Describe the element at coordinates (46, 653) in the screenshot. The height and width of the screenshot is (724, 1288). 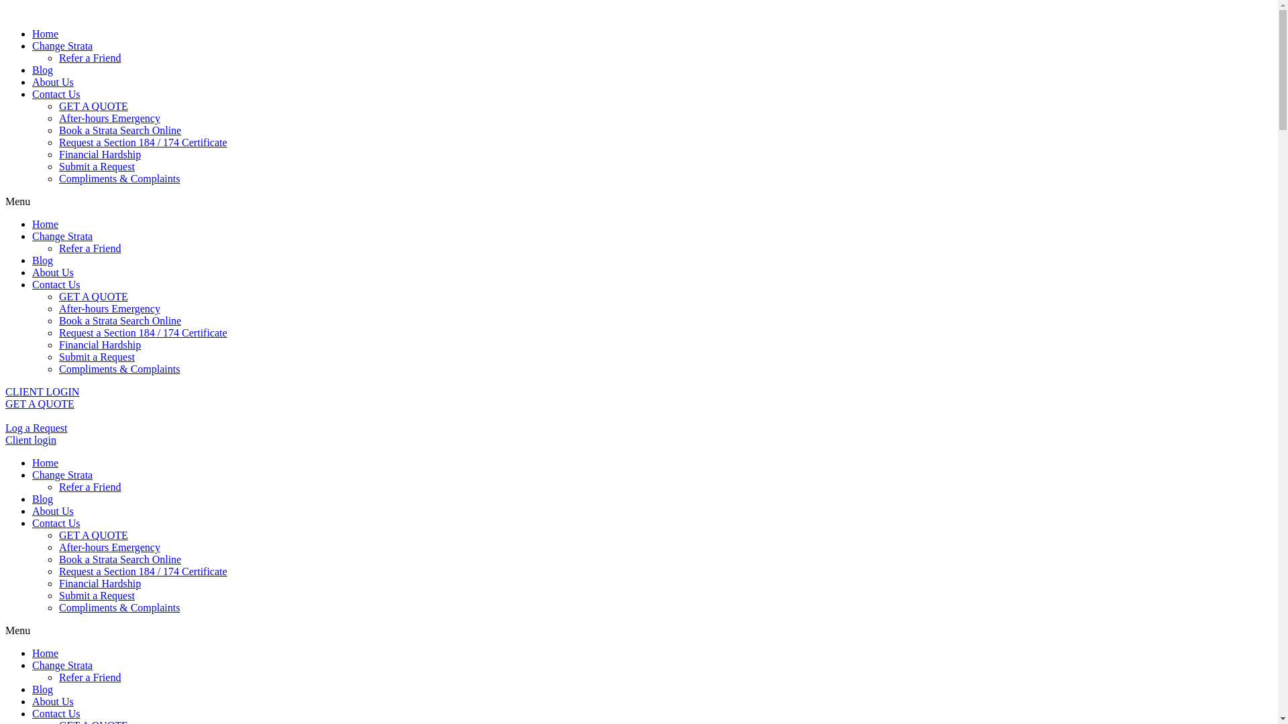
I see `Home` at that location.